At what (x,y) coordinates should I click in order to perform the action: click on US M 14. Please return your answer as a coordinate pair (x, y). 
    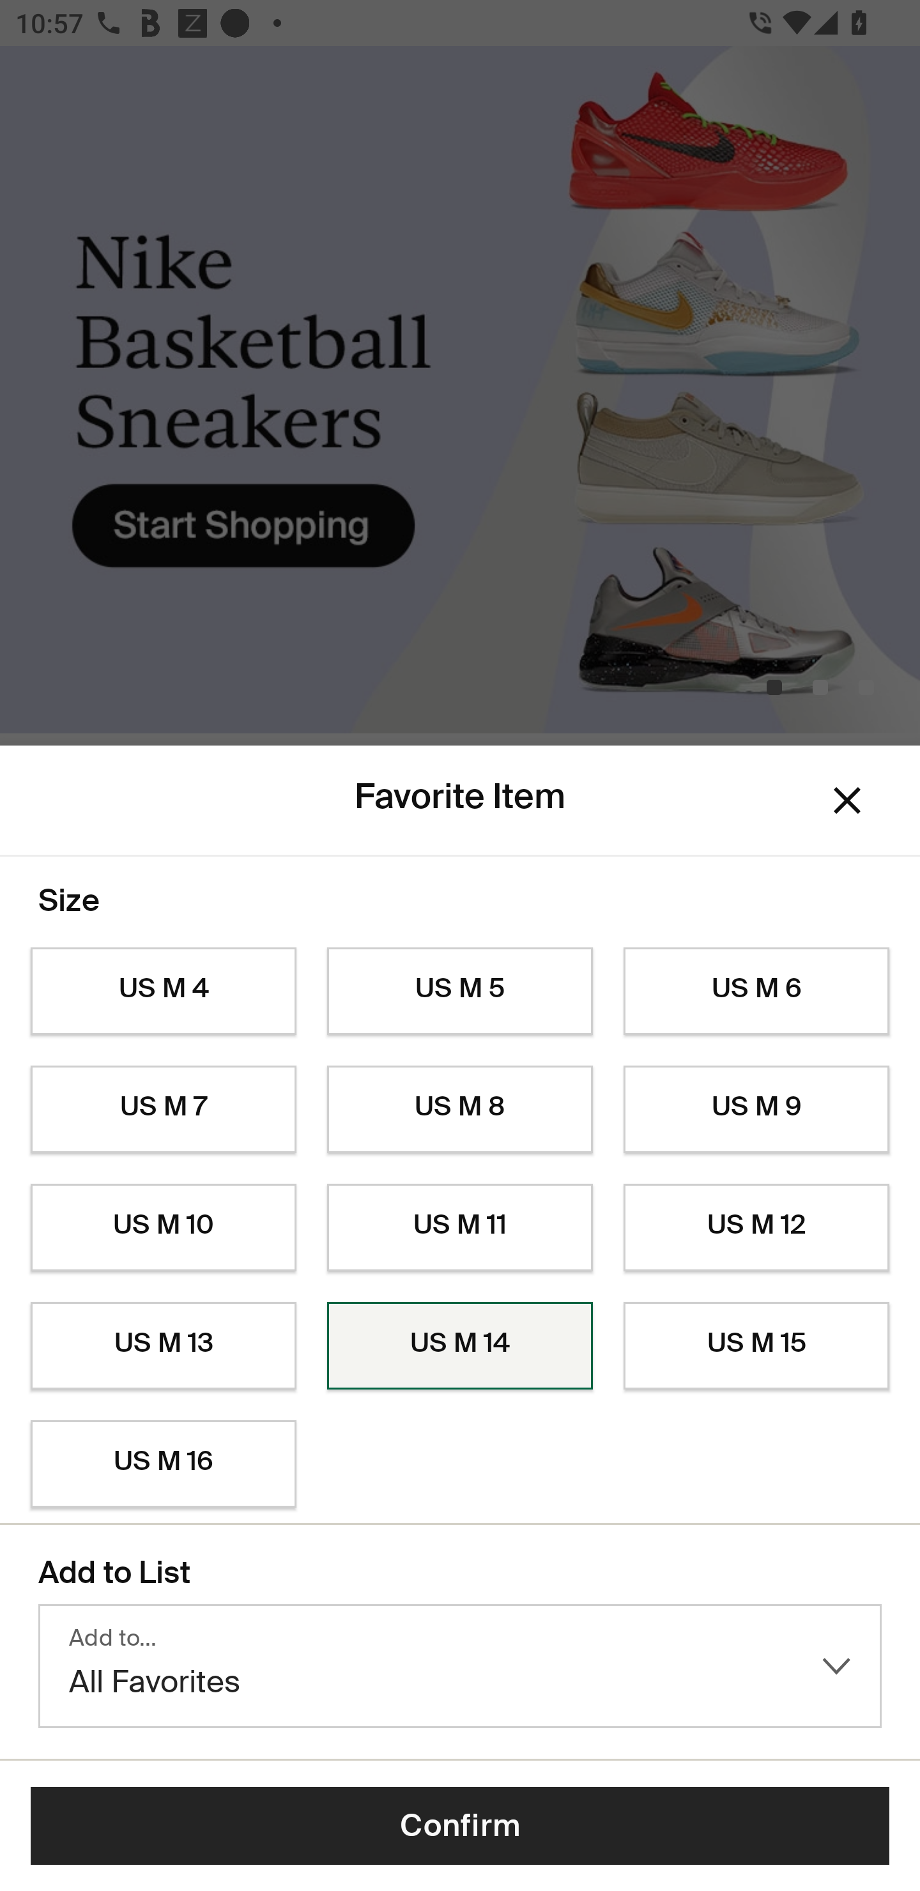
    Looking at the image, I should click on (460, 1346).